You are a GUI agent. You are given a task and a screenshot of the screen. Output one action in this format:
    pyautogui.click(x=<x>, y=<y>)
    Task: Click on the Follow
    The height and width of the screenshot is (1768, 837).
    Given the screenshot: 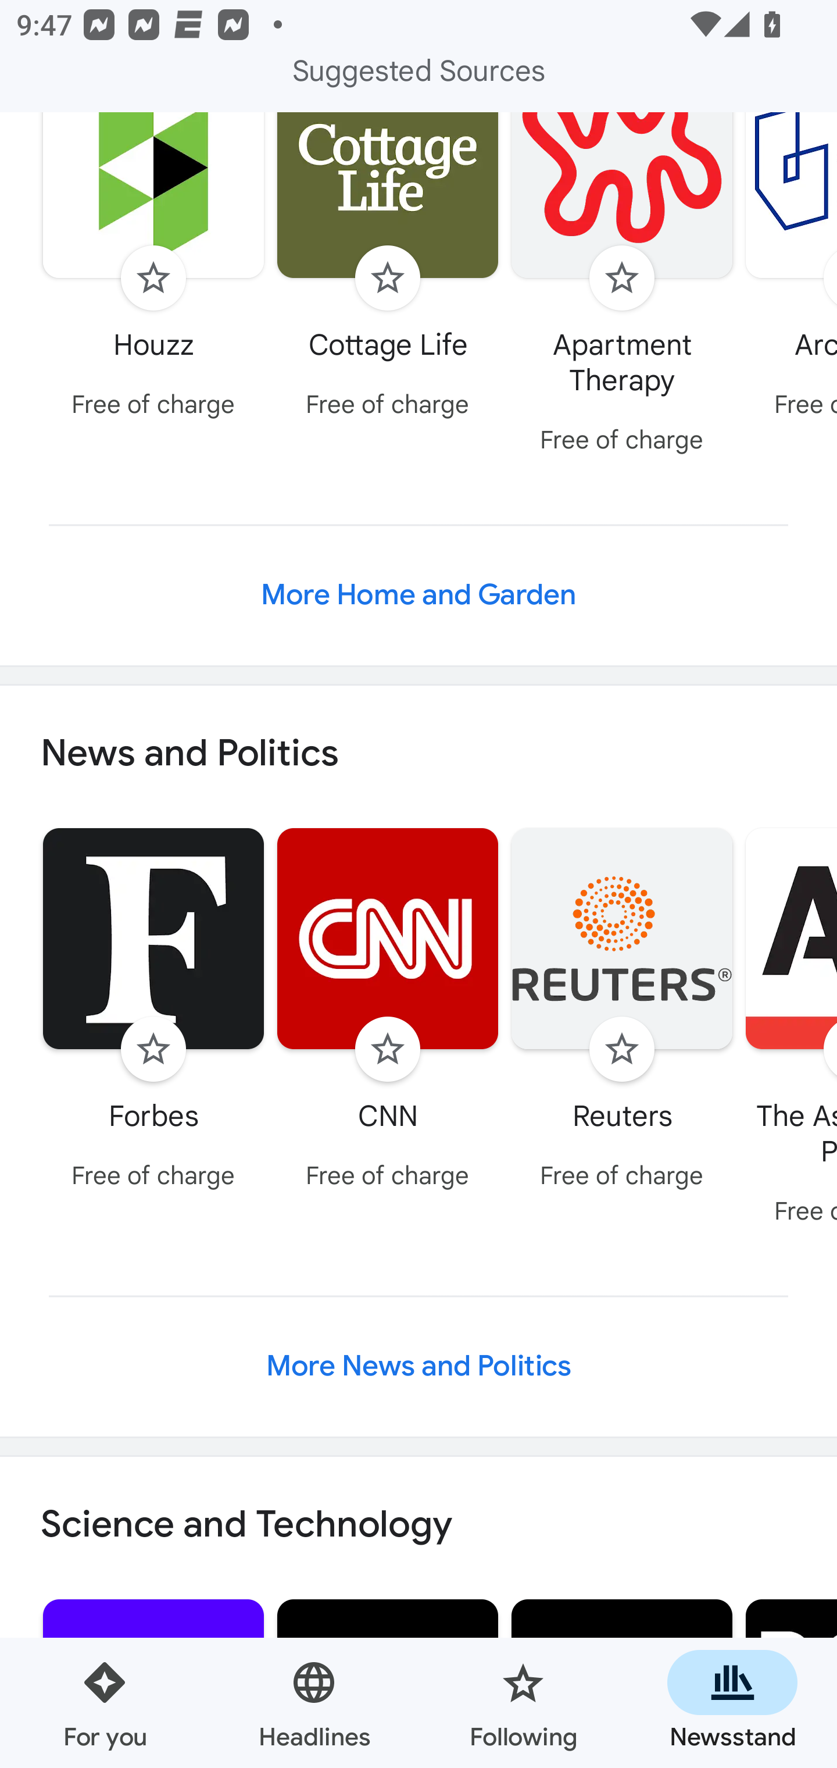 What is the action you would take?
    pyautogui.click(x=387, y=278)
    